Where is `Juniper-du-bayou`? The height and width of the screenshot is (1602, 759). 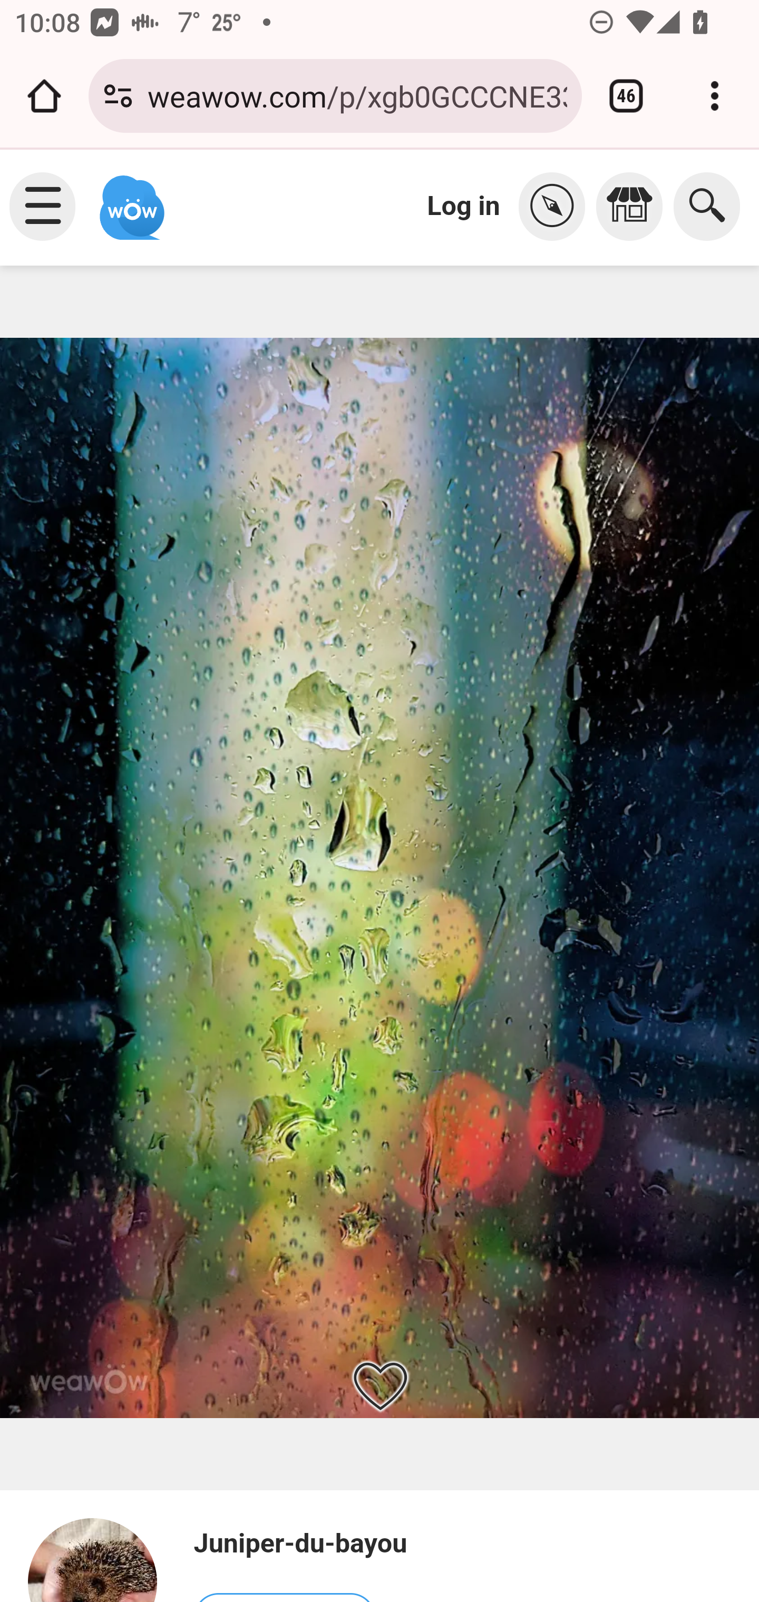
Juniper-du-bayou is located at coordinates (101, 1559).